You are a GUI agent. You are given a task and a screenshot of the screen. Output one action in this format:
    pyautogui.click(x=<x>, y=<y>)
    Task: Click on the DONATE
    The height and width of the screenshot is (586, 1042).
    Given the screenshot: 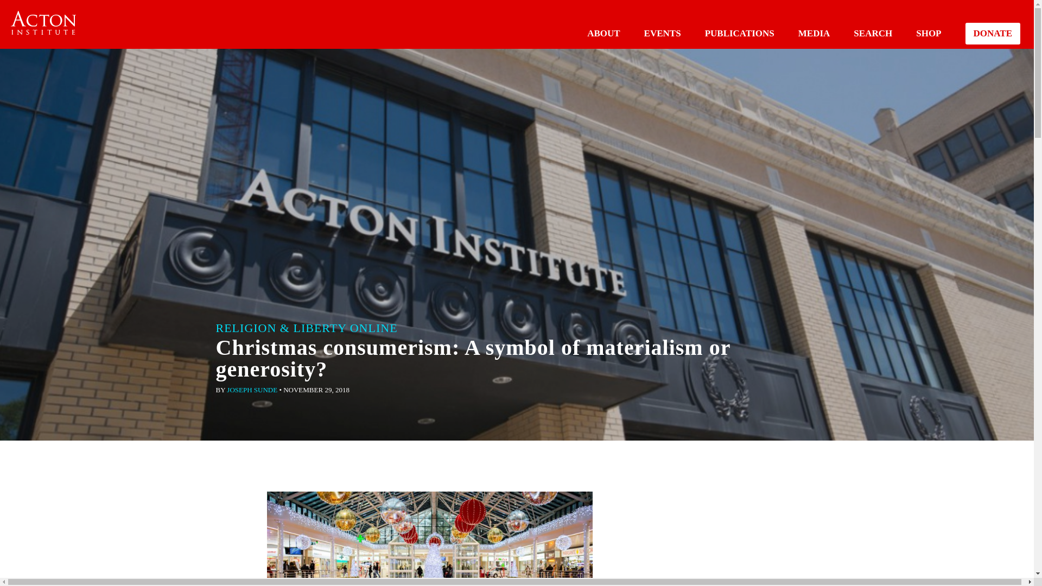 What is the action you would take?
    pyautogui.click(x=993, y=34)
    